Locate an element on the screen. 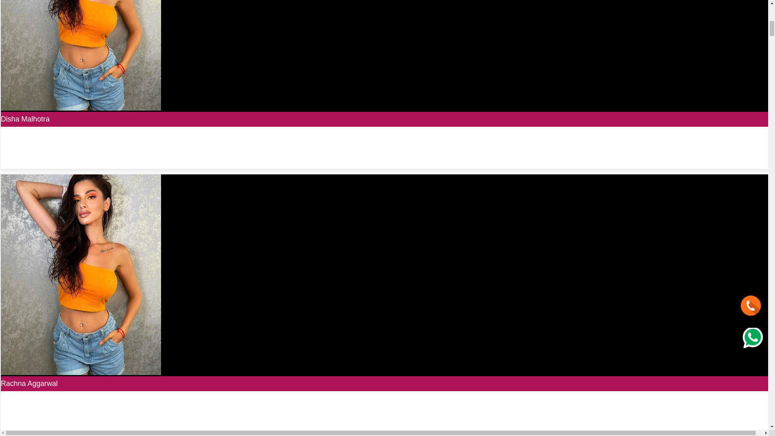 The width and height of the screenshot is (775, 436). Disha Malhotra is located at coordinates (25, 119).